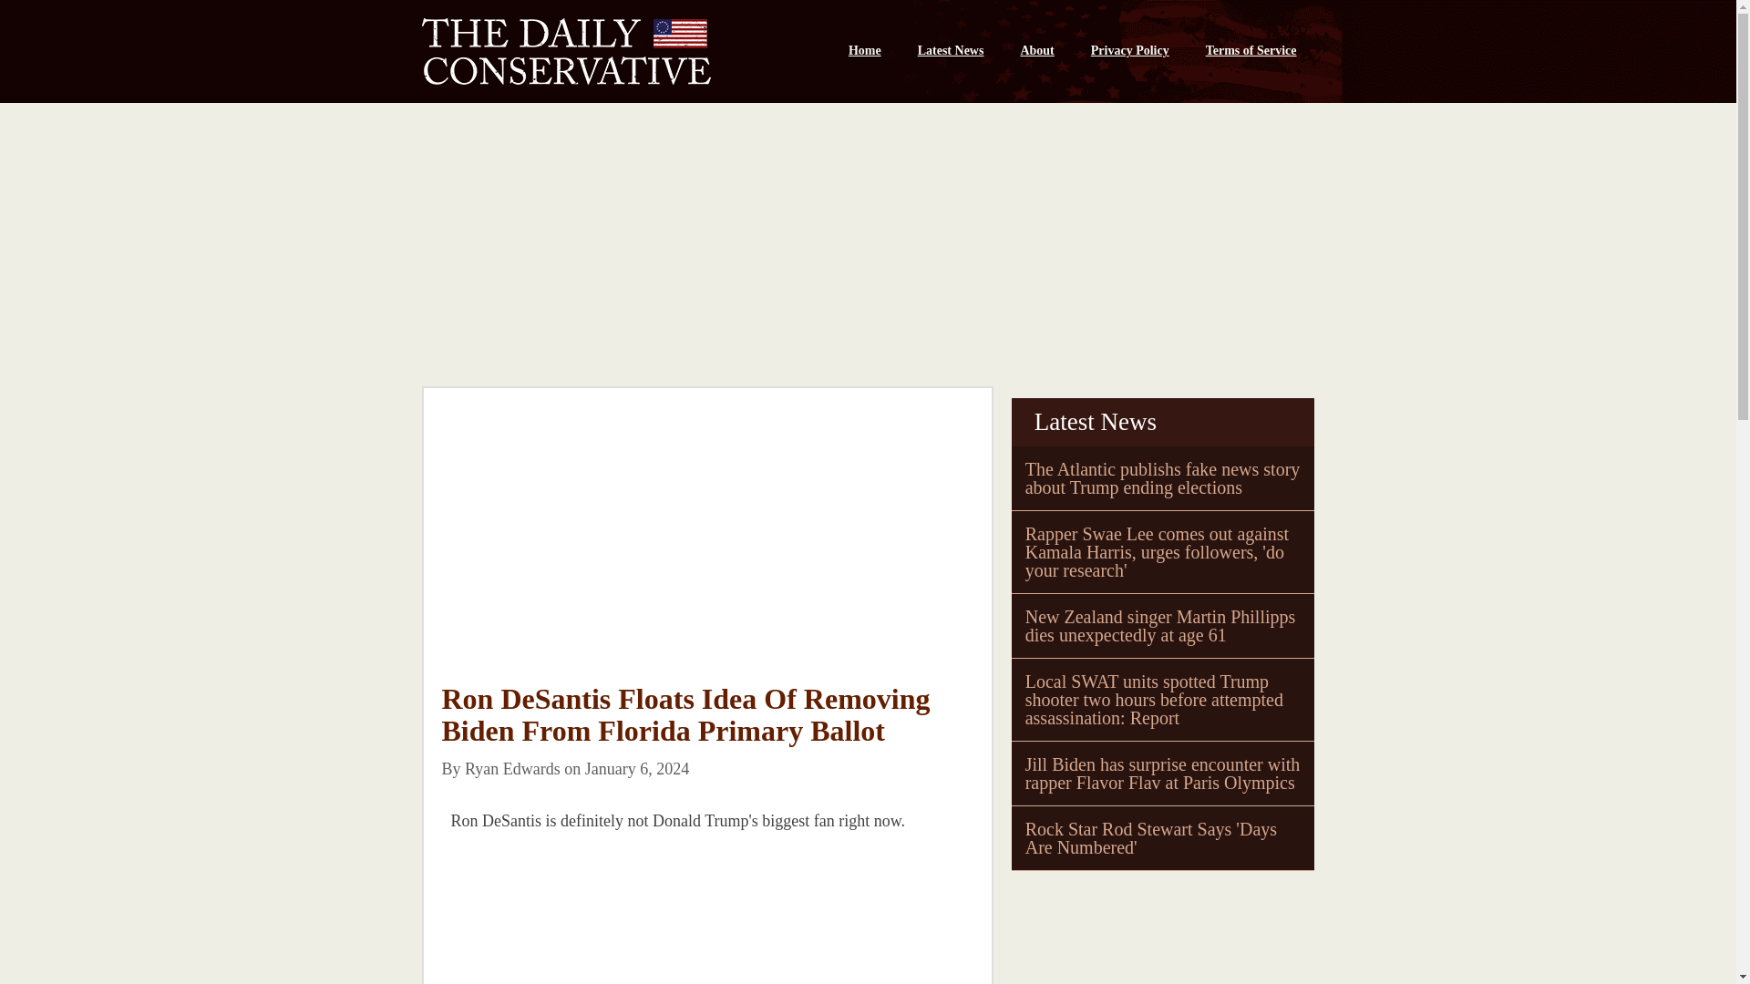 Image resolution: width=1750 pixels, height=984 pixels. Describe the element at coordinates (1251, 51) in the screenshot. I see `Terms of Service` at that location.